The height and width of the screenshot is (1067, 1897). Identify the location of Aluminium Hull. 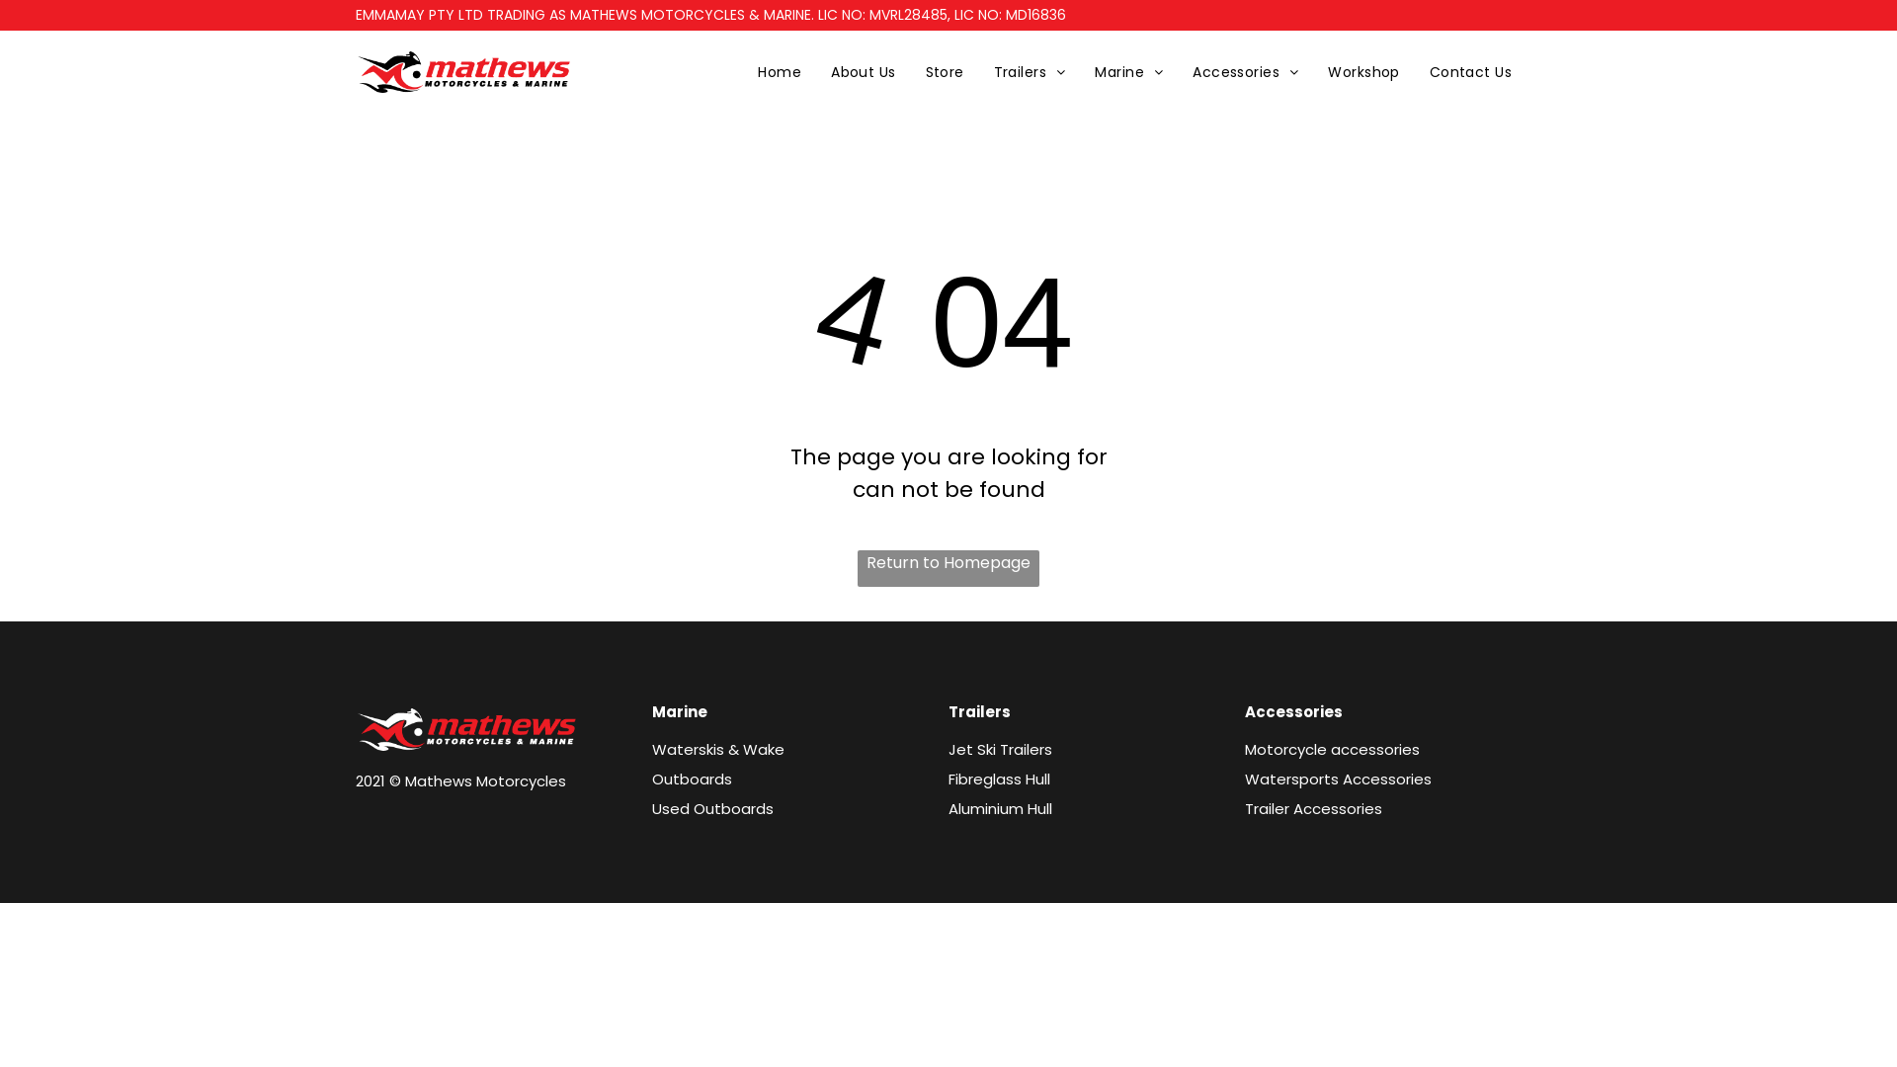
(1000, 808).